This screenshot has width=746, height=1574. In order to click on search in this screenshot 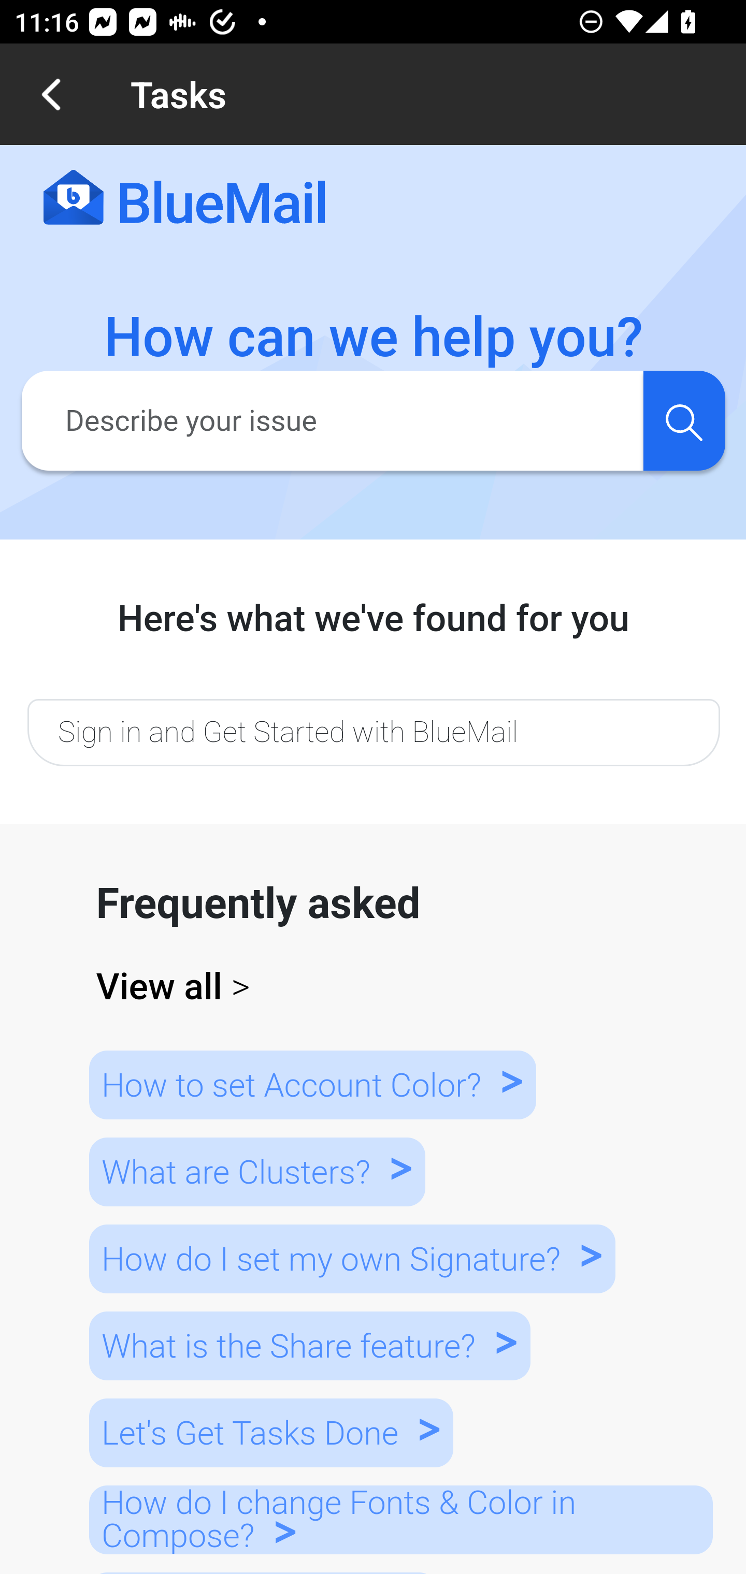, I will do `click(684, 420)`.